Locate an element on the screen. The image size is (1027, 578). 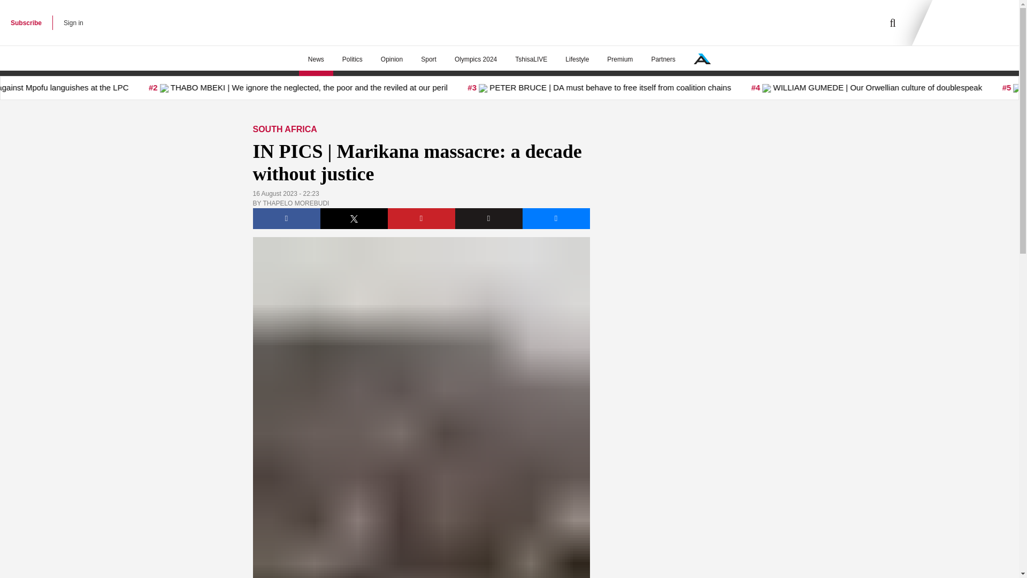
Sport is located at coordinates (428, 59).